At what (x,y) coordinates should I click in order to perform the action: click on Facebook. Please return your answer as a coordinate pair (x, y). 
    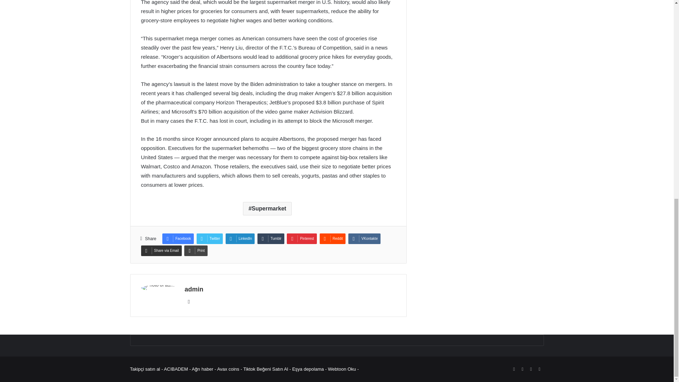
    Looking at the image, I should click on (178, 238).